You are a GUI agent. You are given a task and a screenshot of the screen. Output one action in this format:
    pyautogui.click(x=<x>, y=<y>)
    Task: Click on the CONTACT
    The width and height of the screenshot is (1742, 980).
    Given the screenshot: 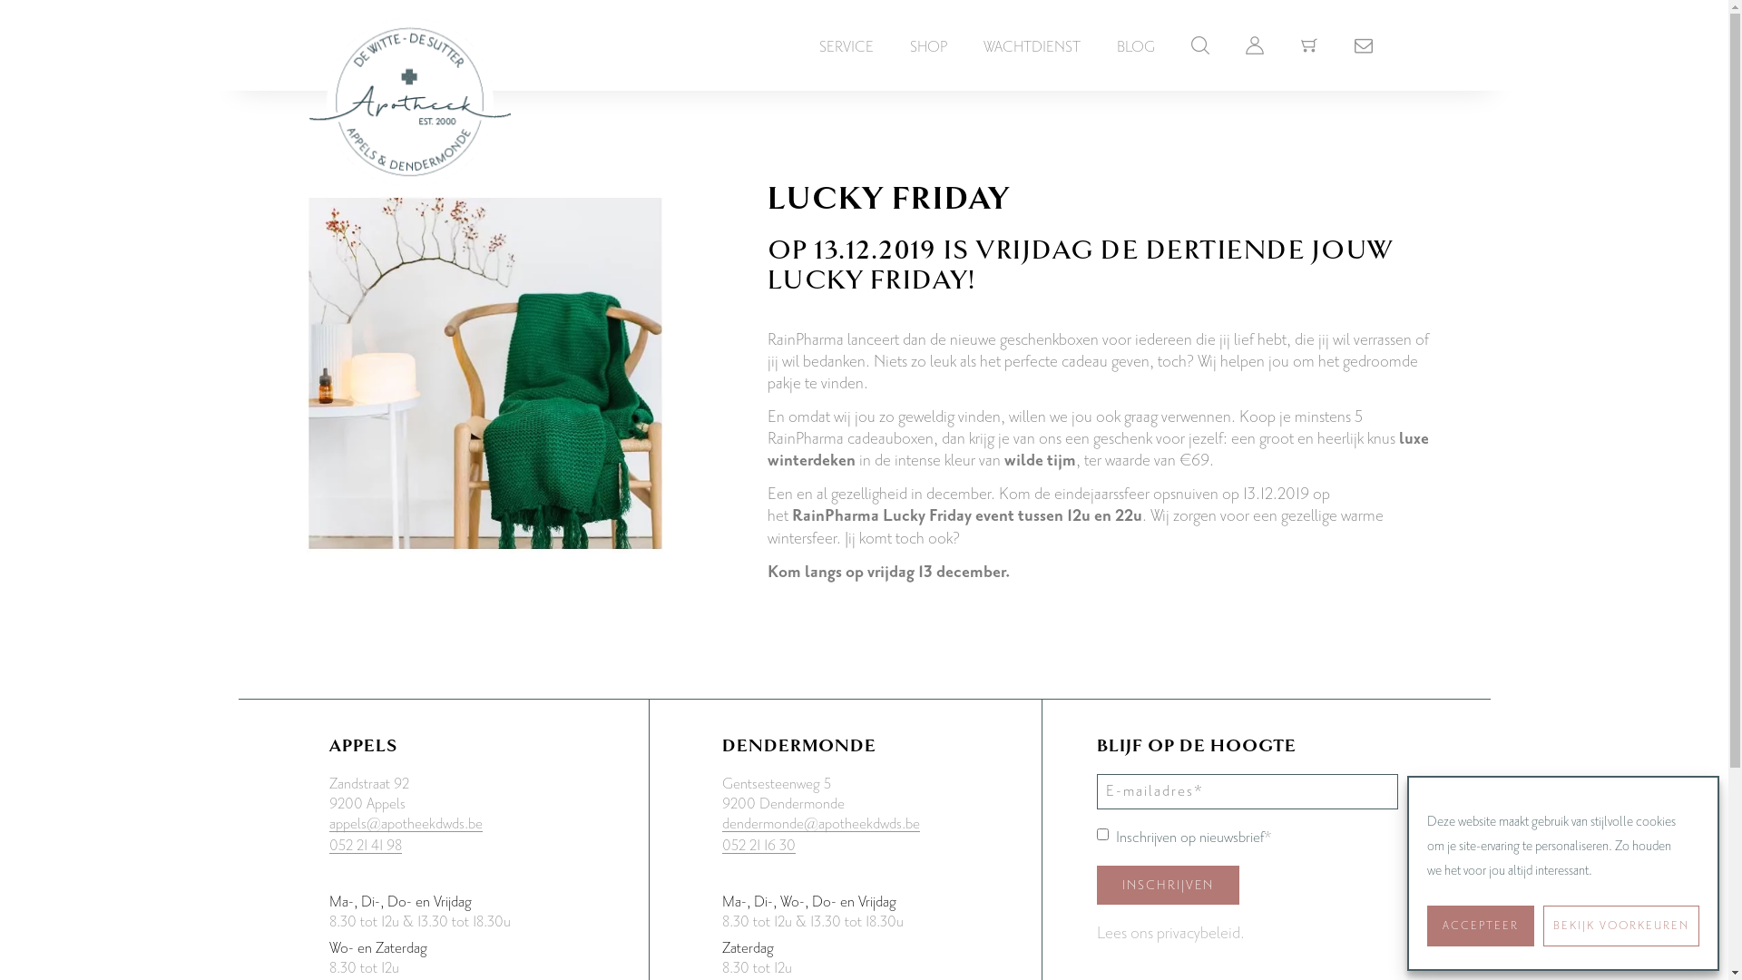 What is the action you would take?
    pyautogui.click(x=1363, y=43)
    